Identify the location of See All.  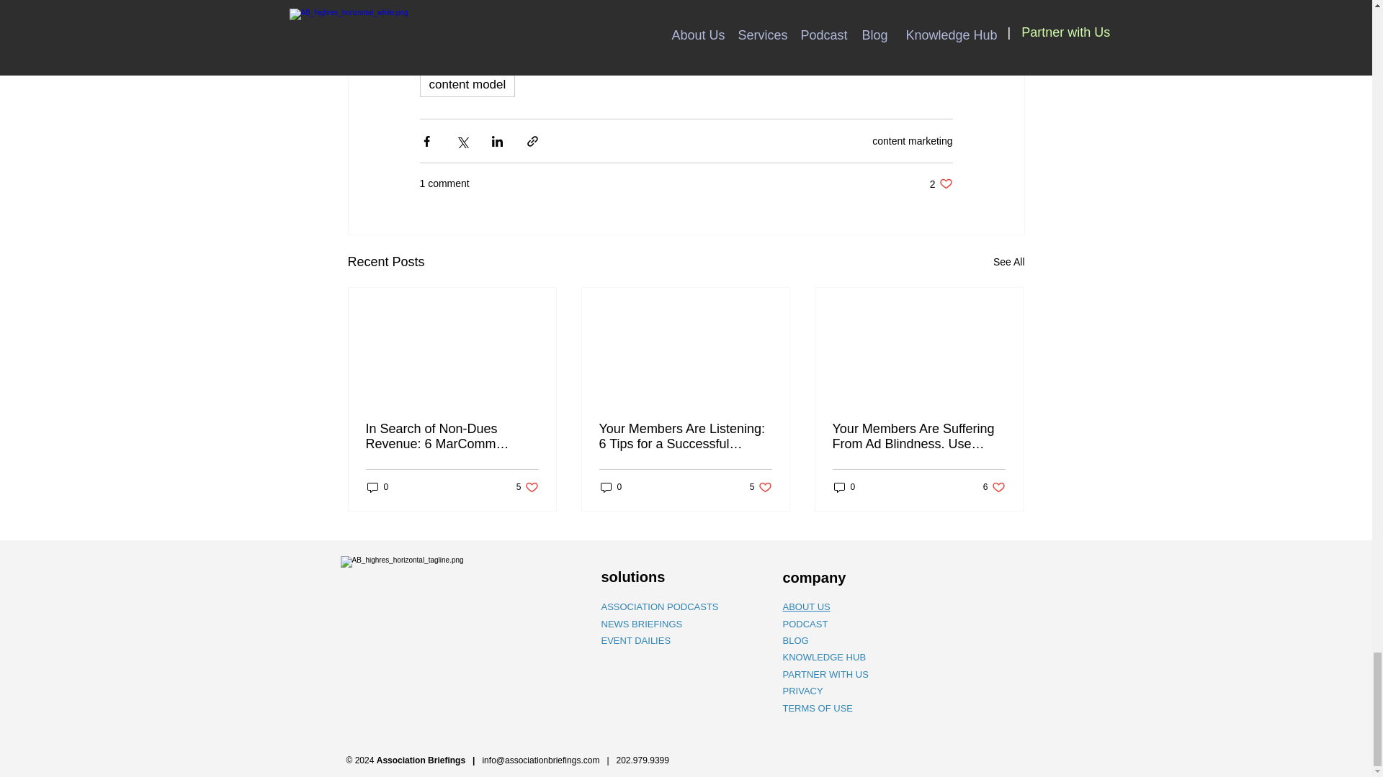
(570, 24).